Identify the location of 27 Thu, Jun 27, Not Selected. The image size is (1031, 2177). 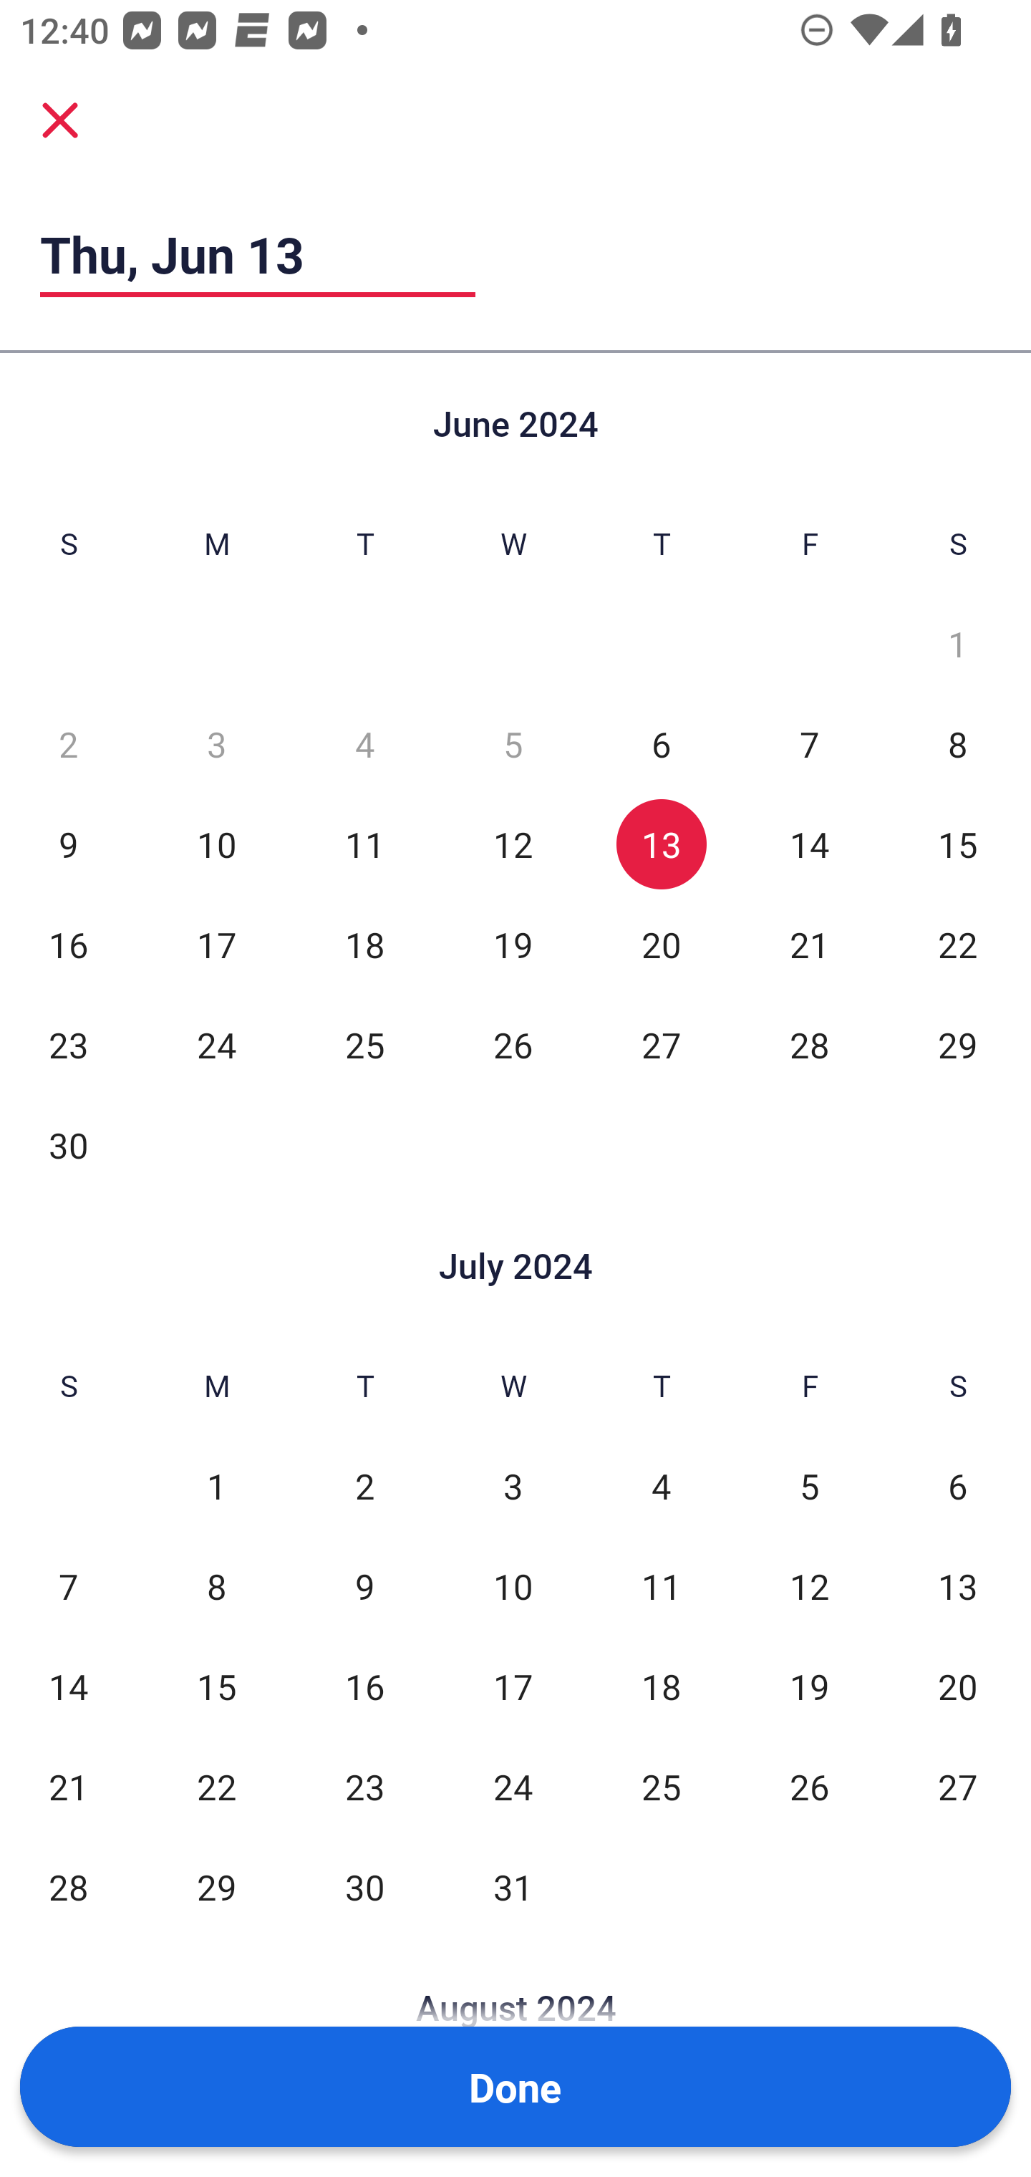
(661, 1045).